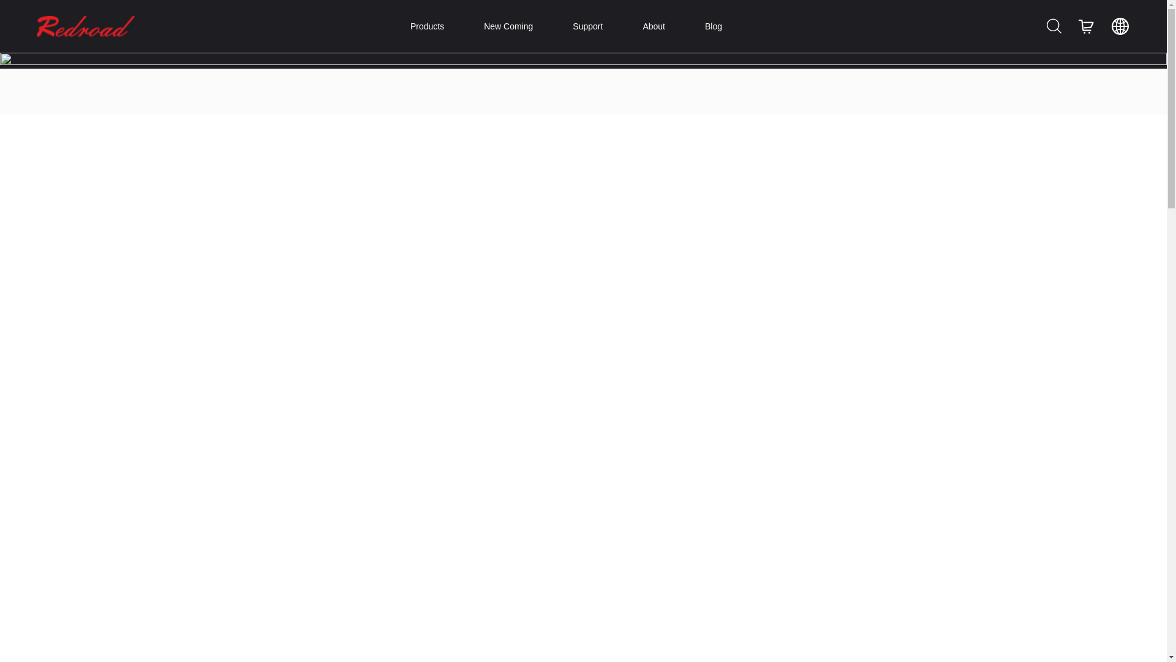 This screenshot has width=1176, height=662. I want to click on Support, so click(587, 26).